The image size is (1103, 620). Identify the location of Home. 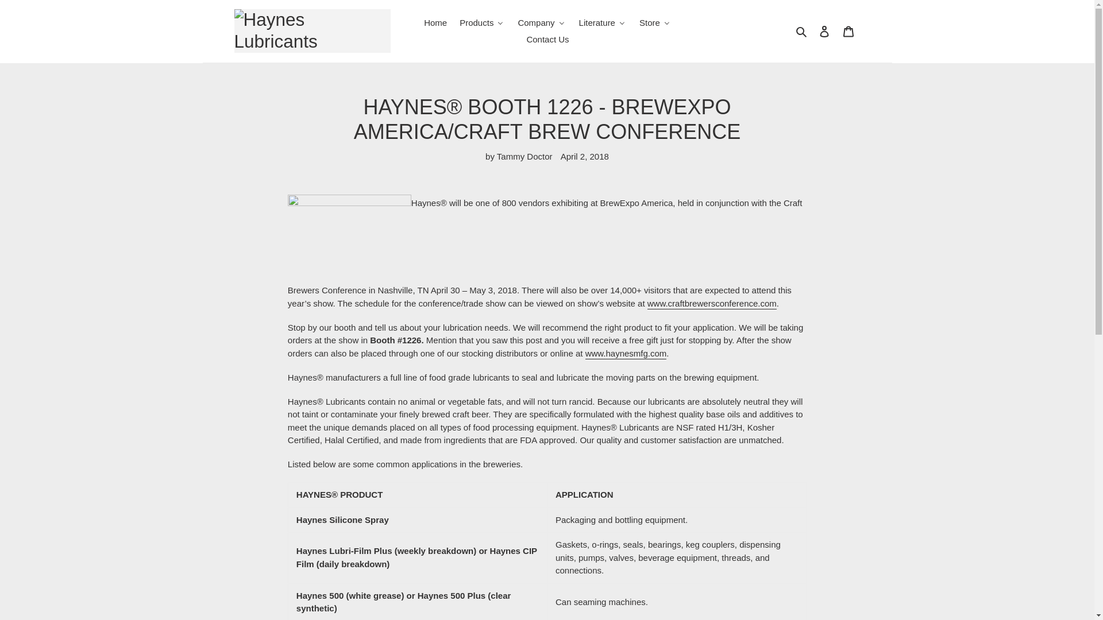
(434, 22).